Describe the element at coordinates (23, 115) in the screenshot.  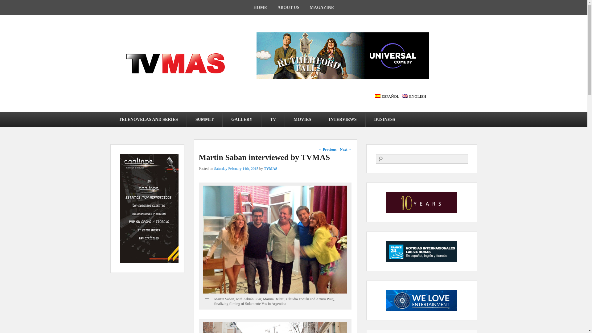
I see `Skip to primary content` at that location.